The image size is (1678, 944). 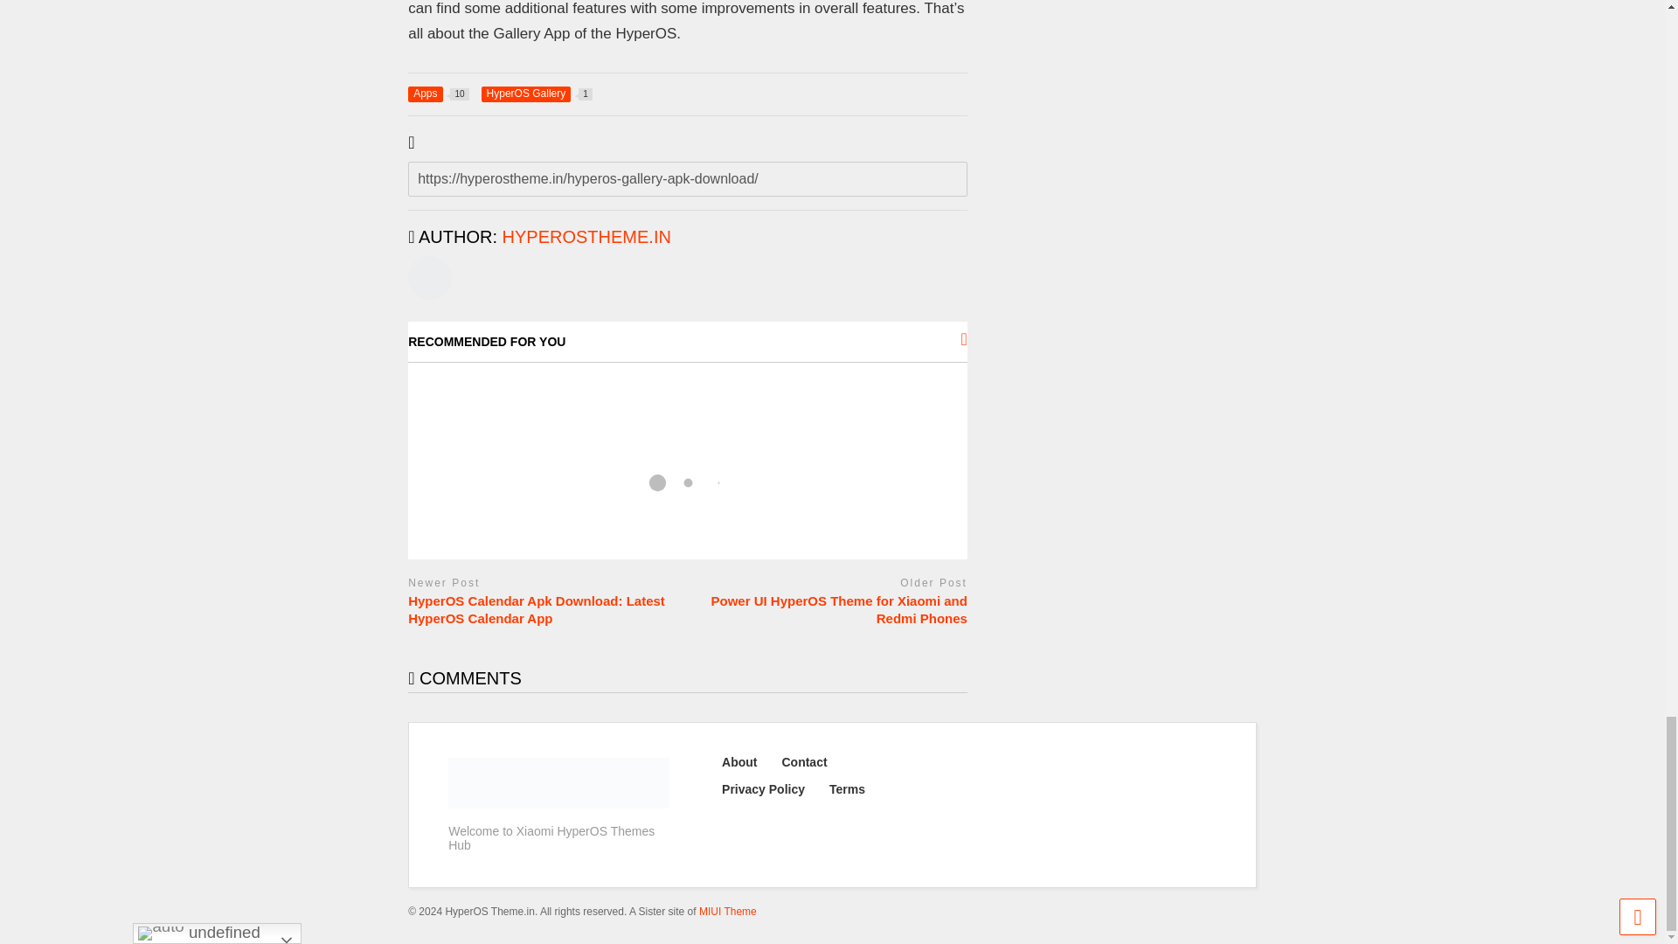 I want to click on HyperOS Calendar Apk Download: Latest HyperOS Calendar App, so click(x=544, y=610).